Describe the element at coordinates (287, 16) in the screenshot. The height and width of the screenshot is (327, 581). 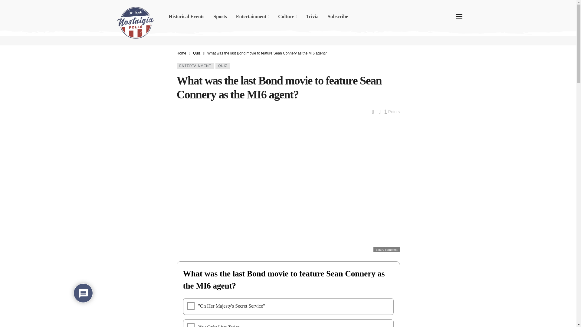
I see `Culture` at that location.